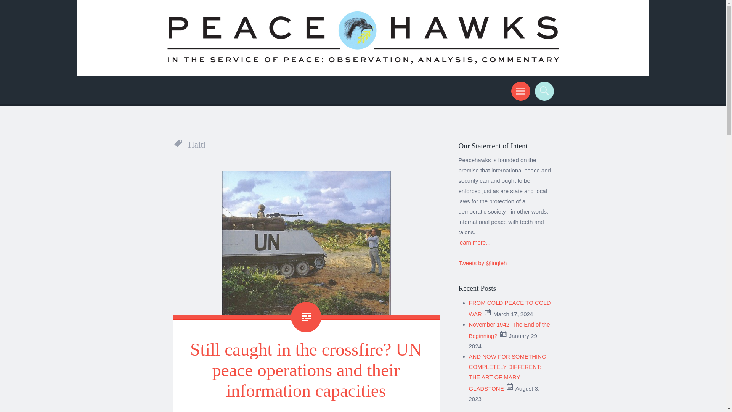 The image size is (732, 412). I want to click on November 1942: The End of the Beginning?, so click(509, 330).